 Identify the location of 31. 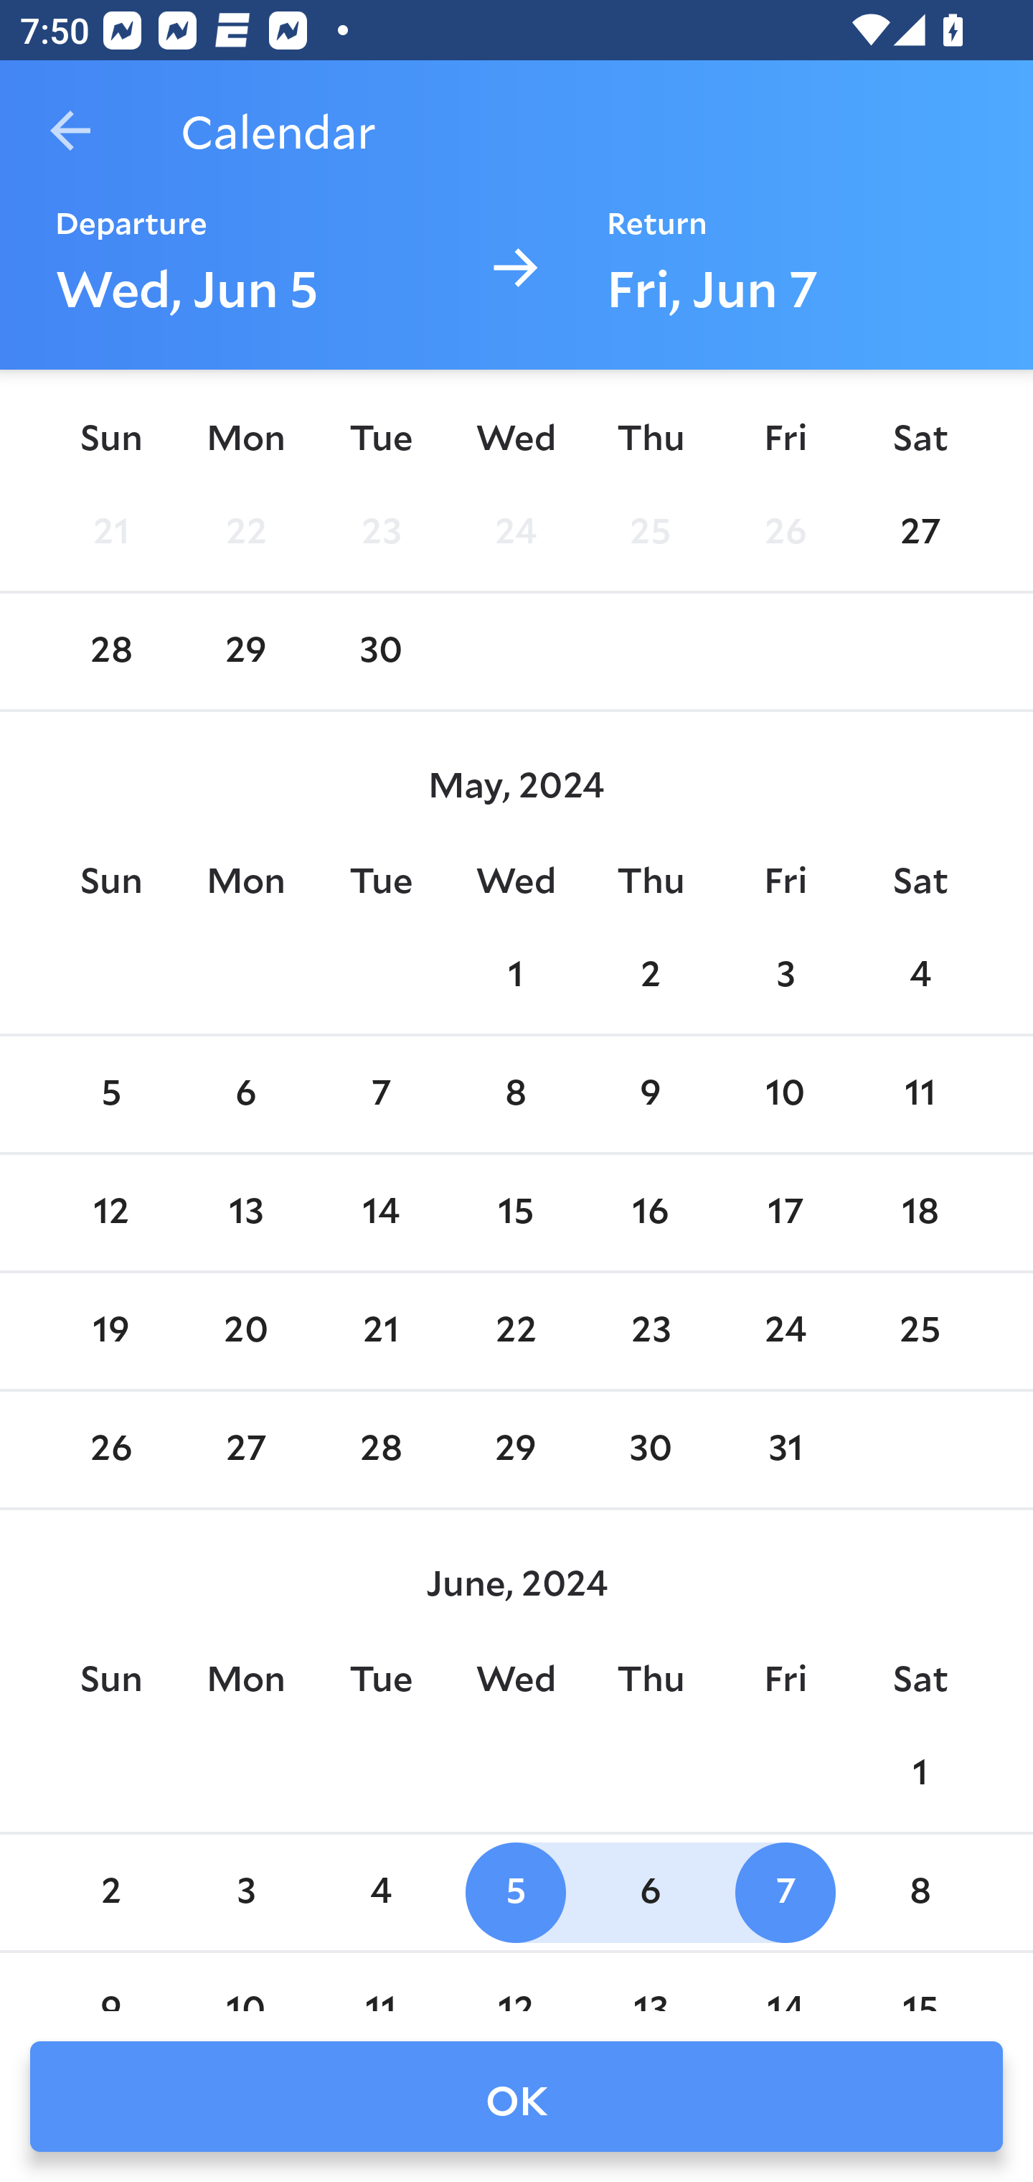
(785, 1450).